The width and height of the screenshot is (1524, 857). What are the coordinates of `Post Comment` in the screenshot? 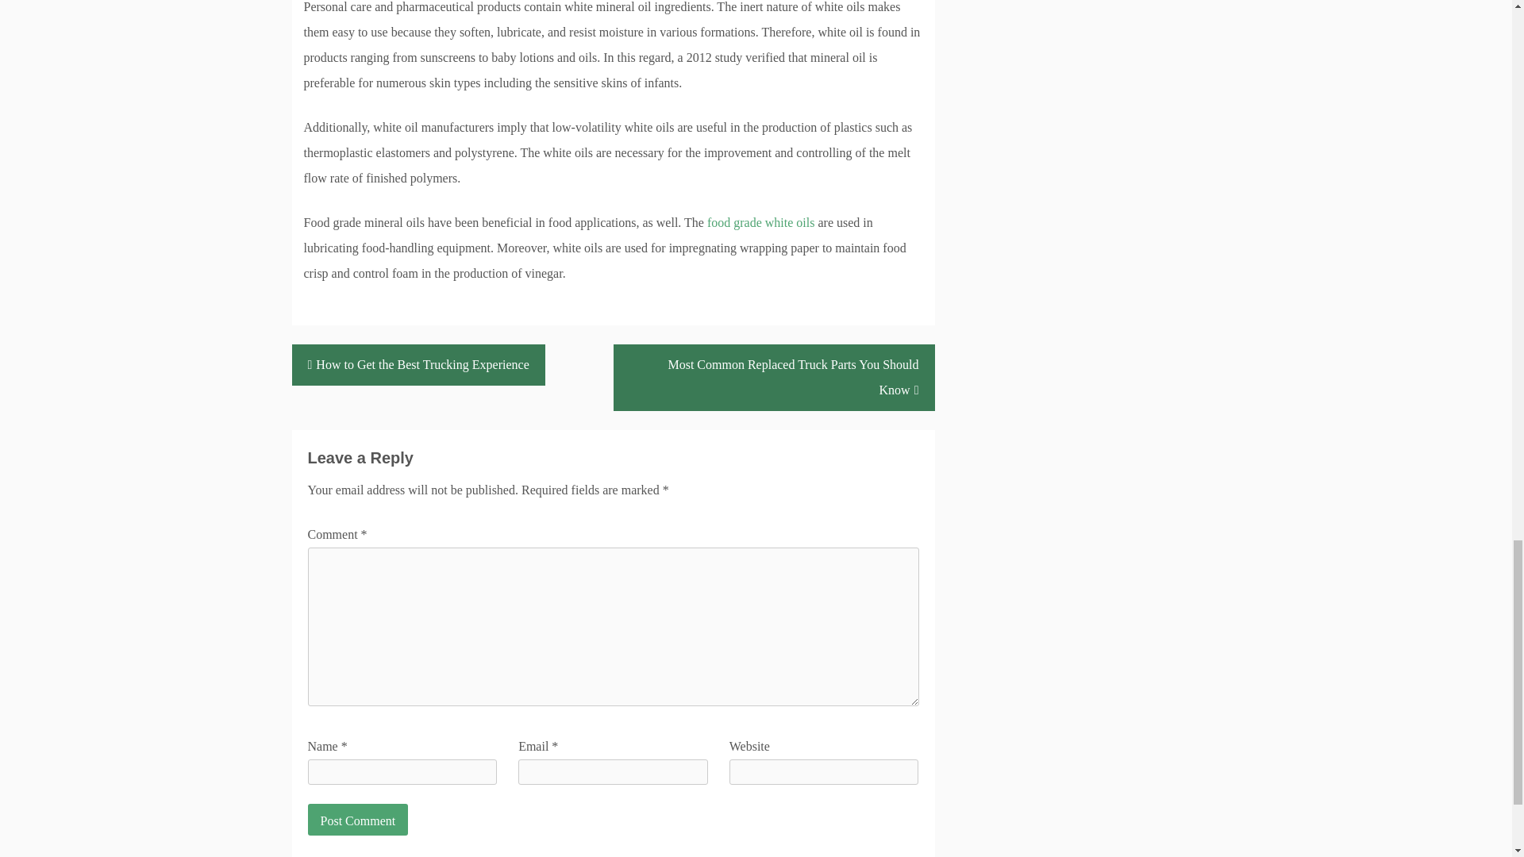 It's located at (357, 820).